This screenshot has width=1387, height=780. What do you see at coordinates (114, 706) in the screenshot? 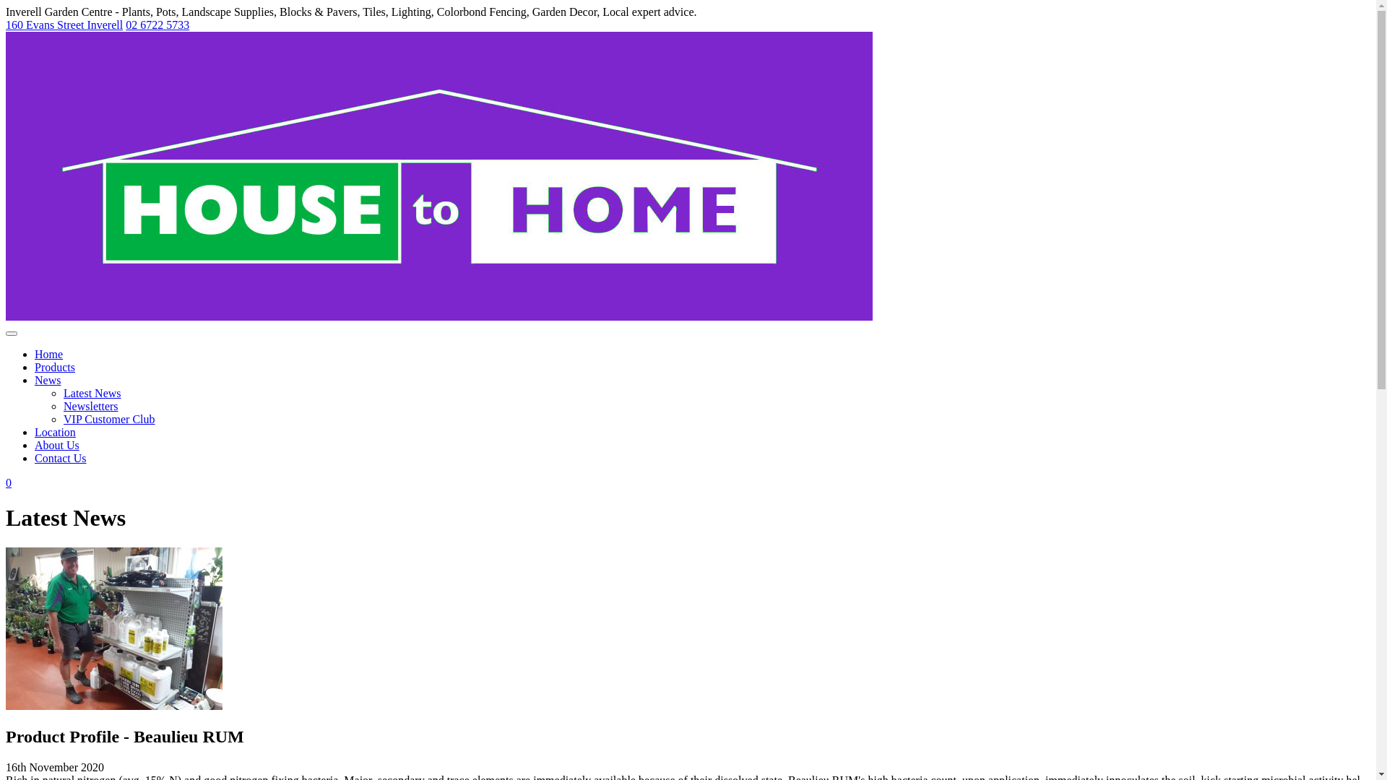
I see `read more` at bounding box center [114, 706].